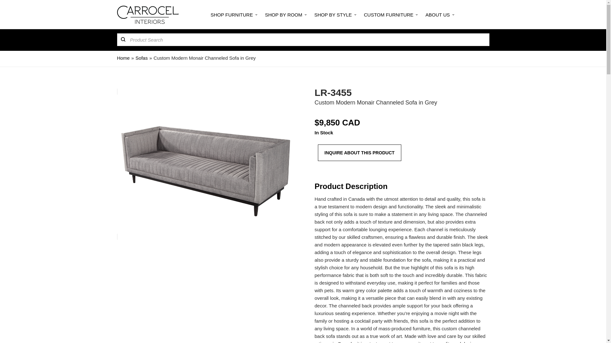 Image resolution: width=611 pixels, height=343 pixels. Describe the element at coordinates (484, 14) in the screenshot. I see `Location` at that location.